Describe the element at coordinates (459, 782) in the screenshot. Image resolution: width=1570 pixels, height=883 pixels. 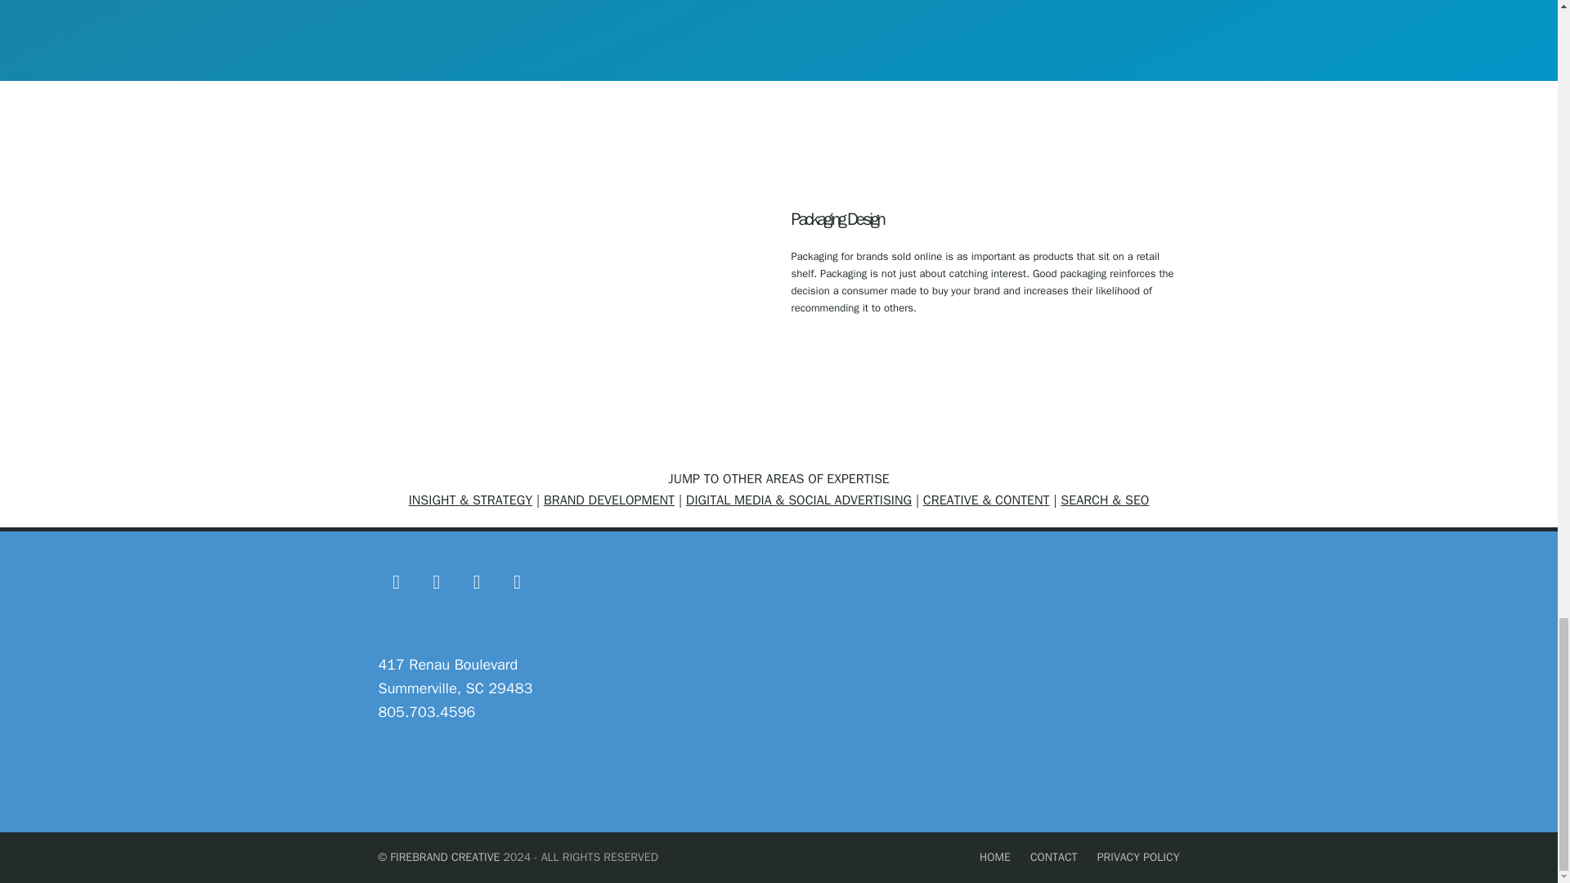
I see `Active-Campaign-Logo-rectangle-white` at that location.